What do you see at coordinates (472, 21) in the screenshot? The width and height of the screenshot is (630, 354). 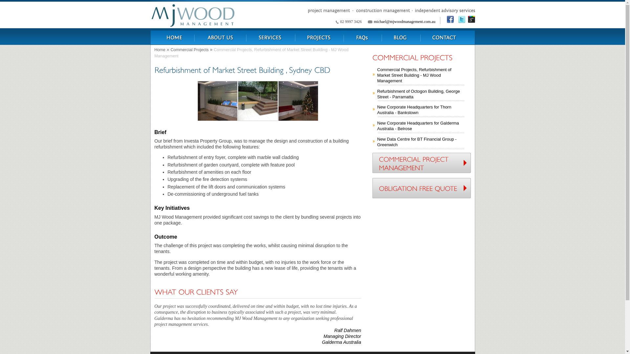 I see `google plus` at bounding box center [472, 21].